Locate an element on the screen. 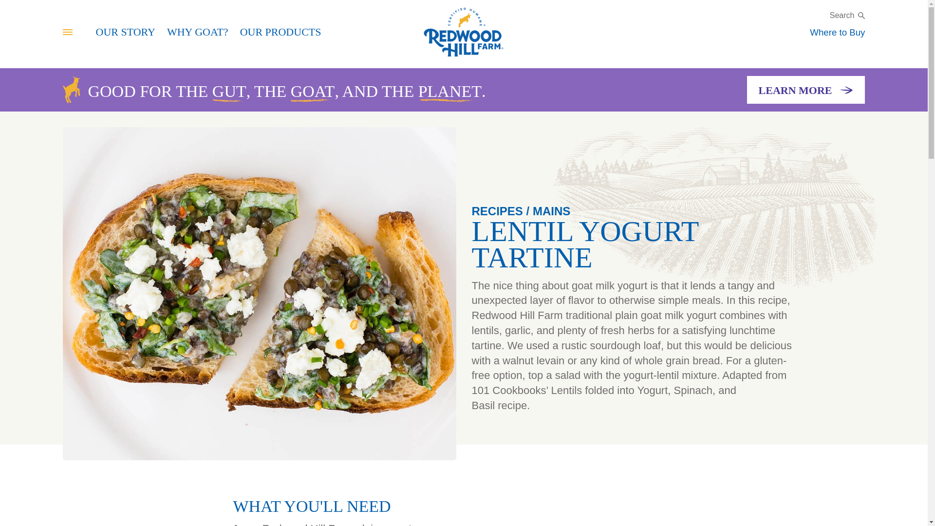  OUR PRODUCTS is located at coordinates (280, 31).